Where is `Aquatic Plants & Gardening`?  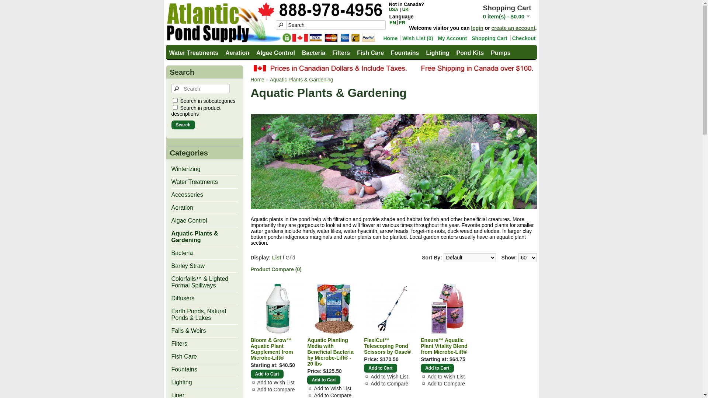 Aquatic Plants & Gardening is located at coordinates (302, 80).